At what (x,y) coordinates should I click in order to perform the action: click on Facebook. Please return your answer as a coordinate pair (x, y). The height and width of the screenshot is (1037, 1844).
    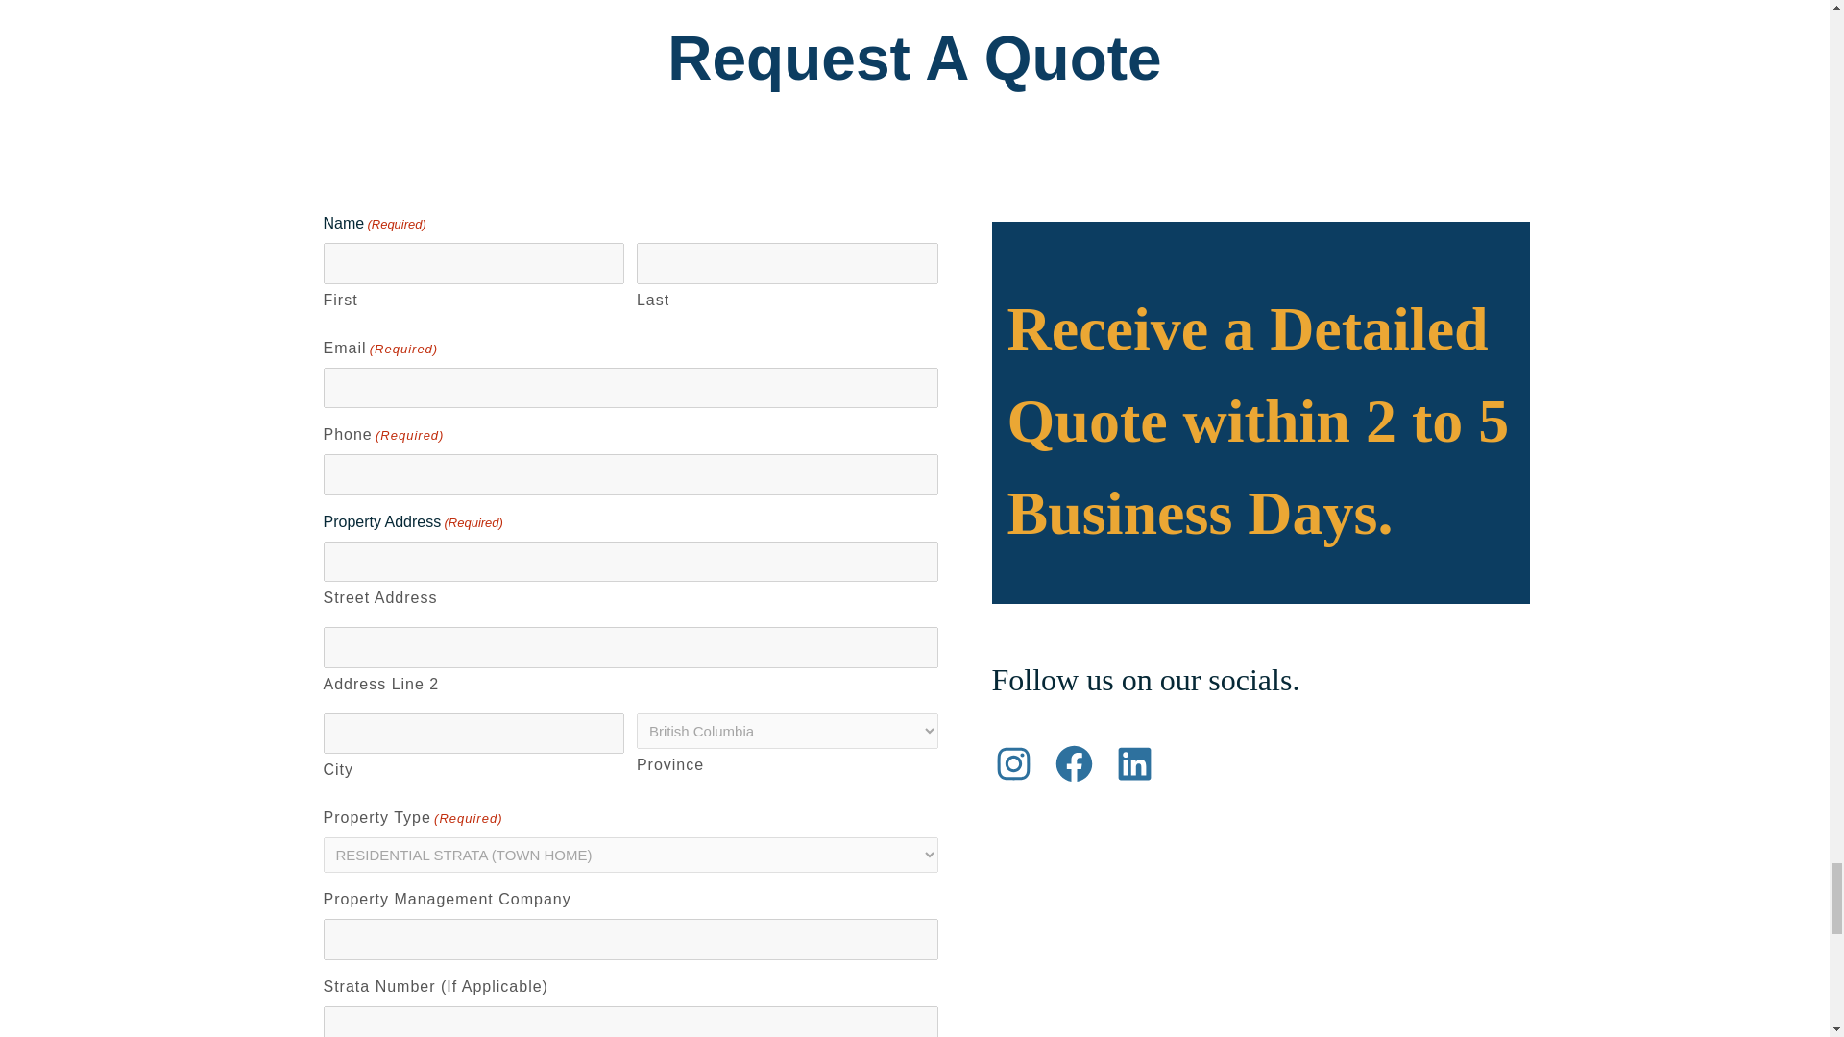
    Looking at the image, I should click on (1074, 763).